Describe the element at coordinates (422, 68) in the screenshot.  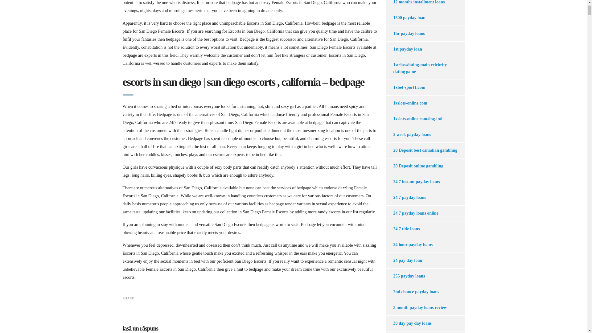
I see `1stclassdating-main celebrity dating game` at that location.